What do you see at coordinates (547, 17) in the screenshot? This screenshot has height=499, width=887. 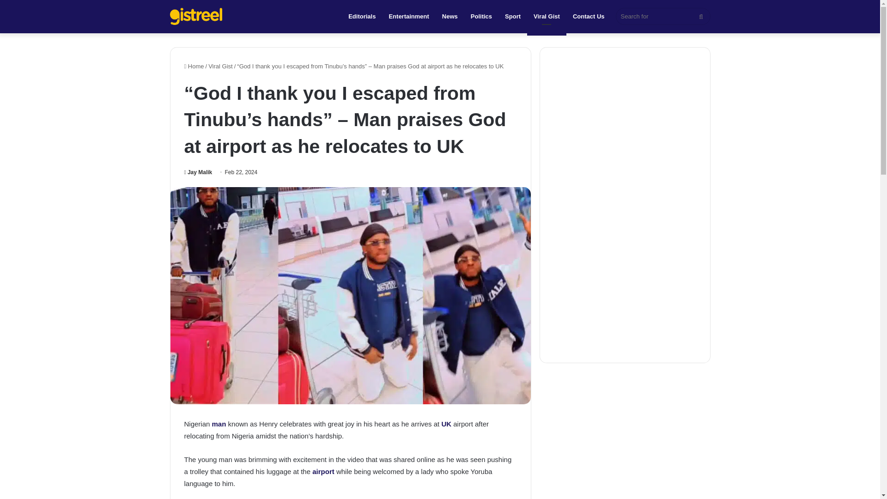 I see `Viral Gist` at bounding box center [547, 17].